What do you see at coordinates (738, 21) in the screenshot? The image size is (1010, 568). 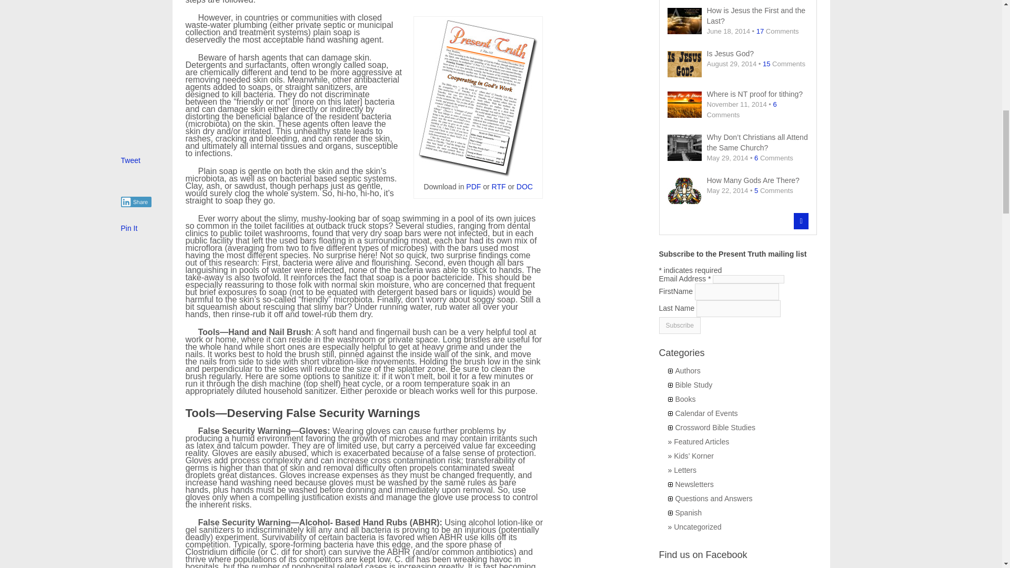 I see `How is Jesus the First and the Last?` at bounding box center [738, 21].